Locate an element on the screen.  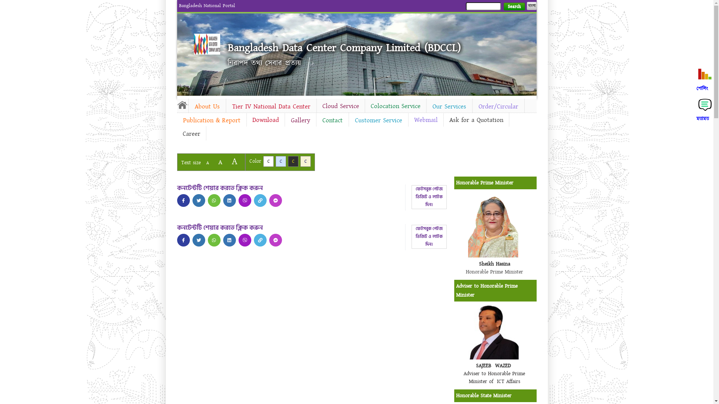
Tier IV National Data Center is located at coordinates (271, 107).